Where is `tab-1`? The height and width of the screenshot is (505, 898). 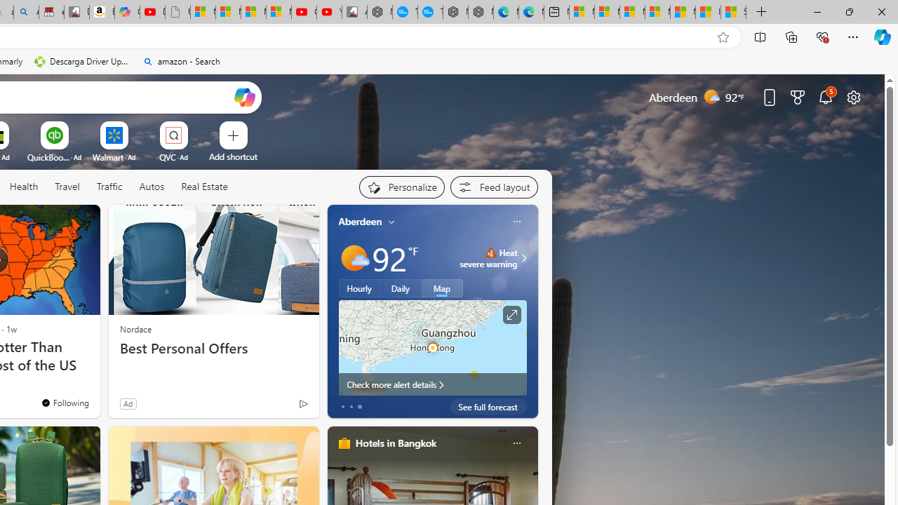
tab-1 is located at coordinates (351, 407).